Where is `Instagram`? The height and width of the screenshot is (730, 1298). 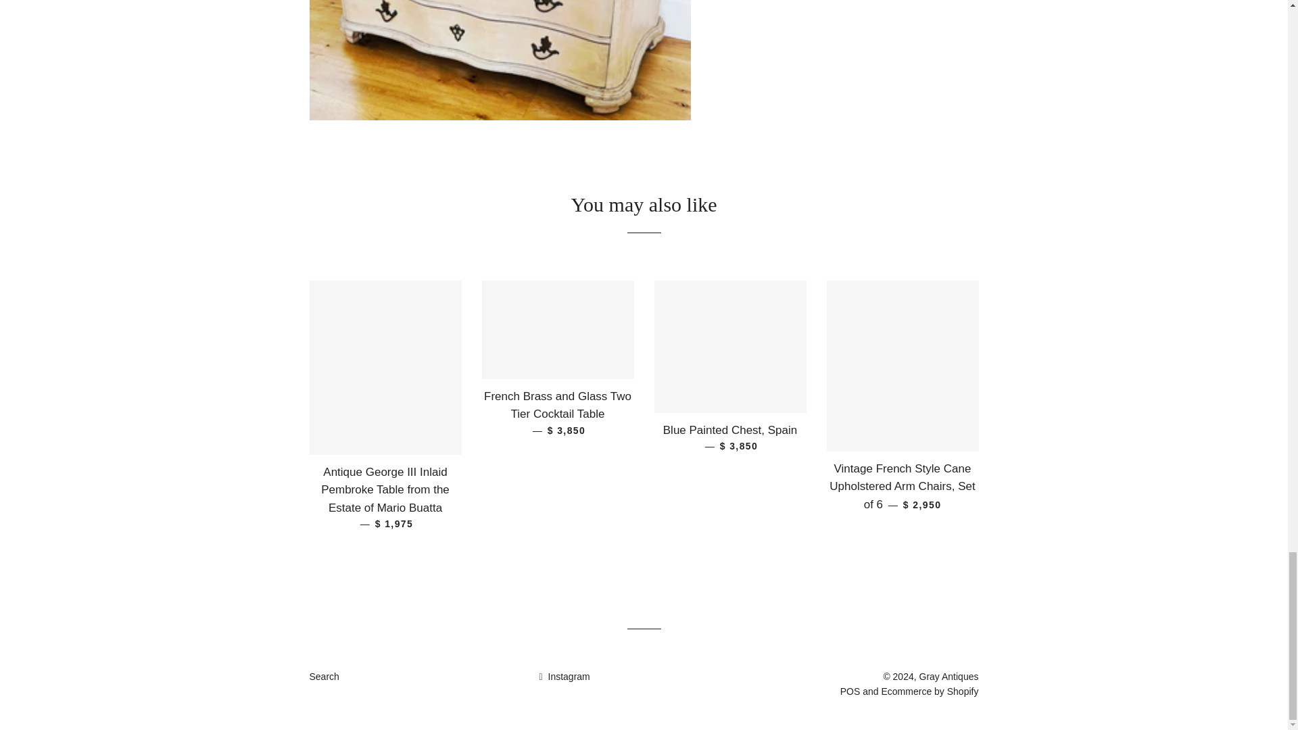
Instagram is located at coordinates (564, 676).